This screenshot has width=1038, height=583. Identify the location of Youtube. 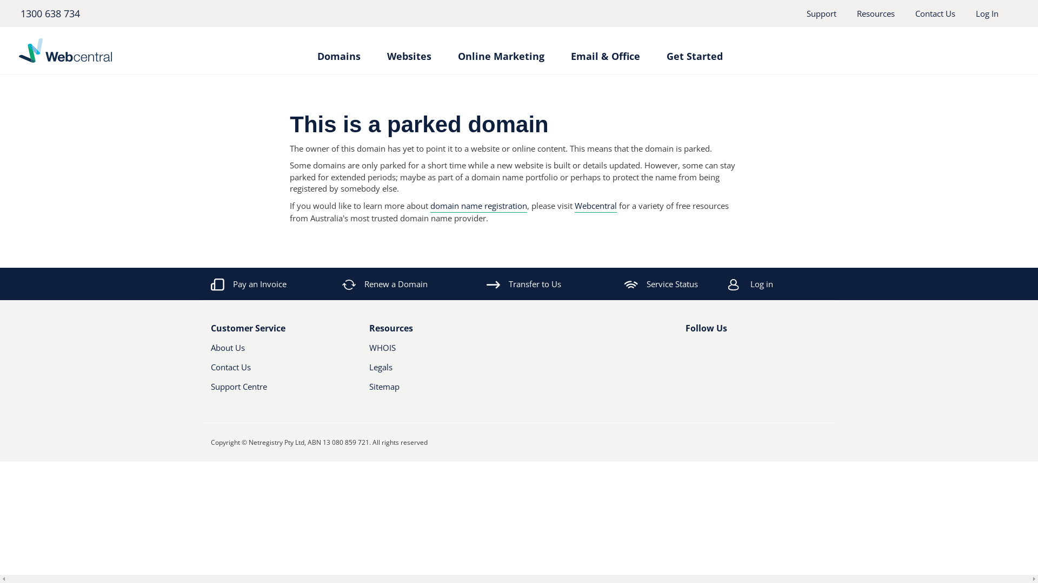
(727, 352).